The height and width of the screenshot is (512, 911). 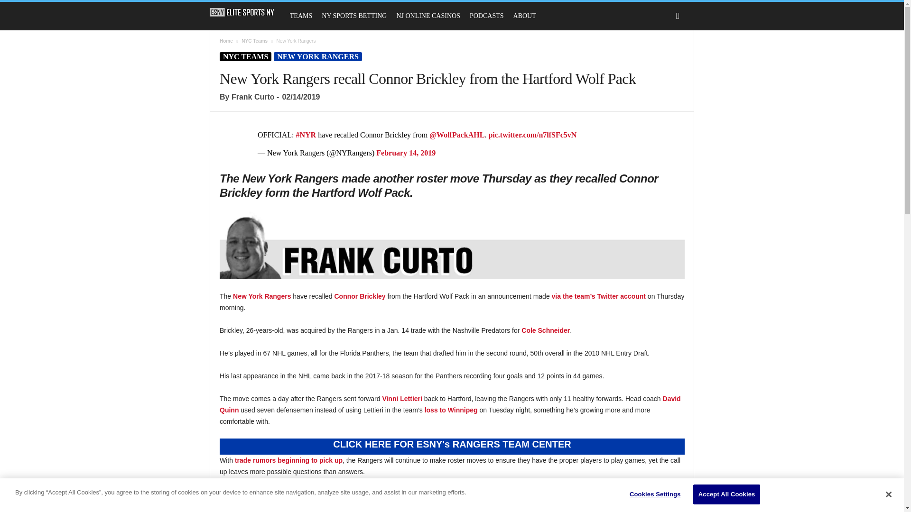 What do you see at coordinates (242, 12) in the screenshot?
I see `Elite Sports NY` at bounding box center [242, 12].